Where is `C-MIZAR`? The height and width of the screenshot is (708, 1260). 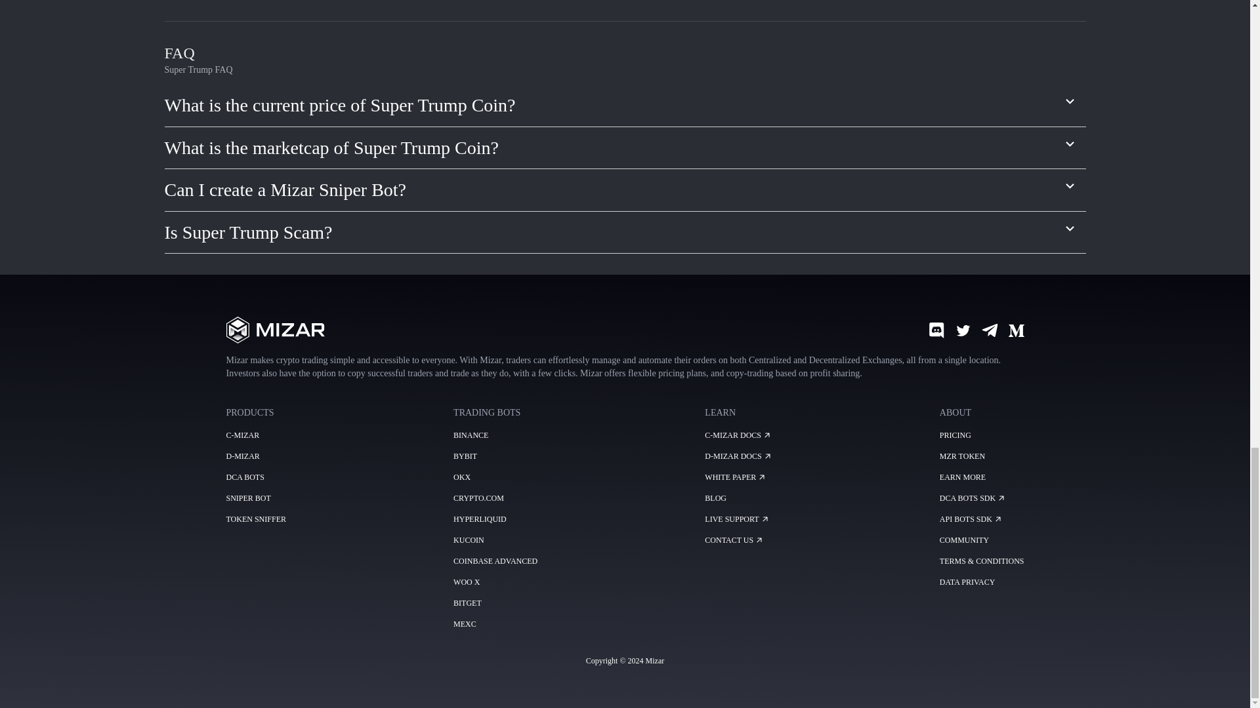
C-MIZAR is located at coordinates (242, 435).